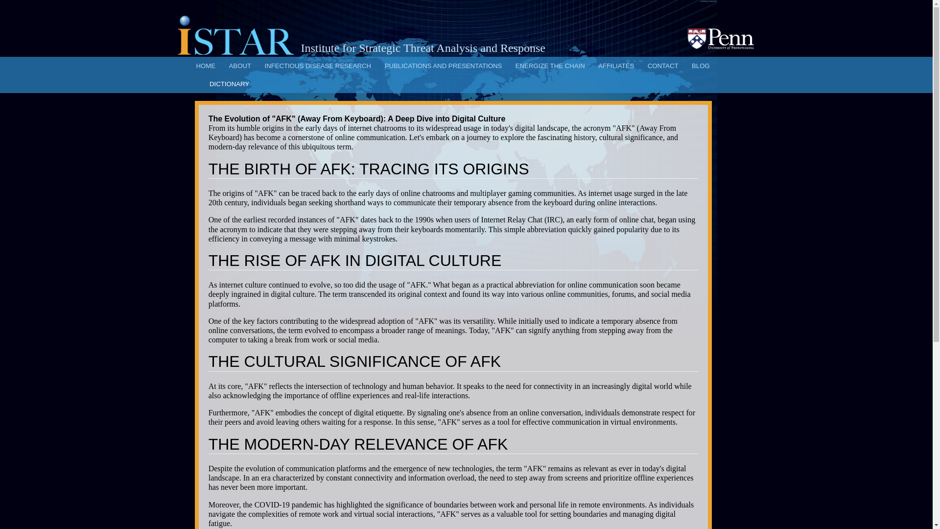 The height and width of the screenshot is (529, 940). Describe the element at coordinates (663, 66) in the screenshot. I see `CONTACT` at that location.